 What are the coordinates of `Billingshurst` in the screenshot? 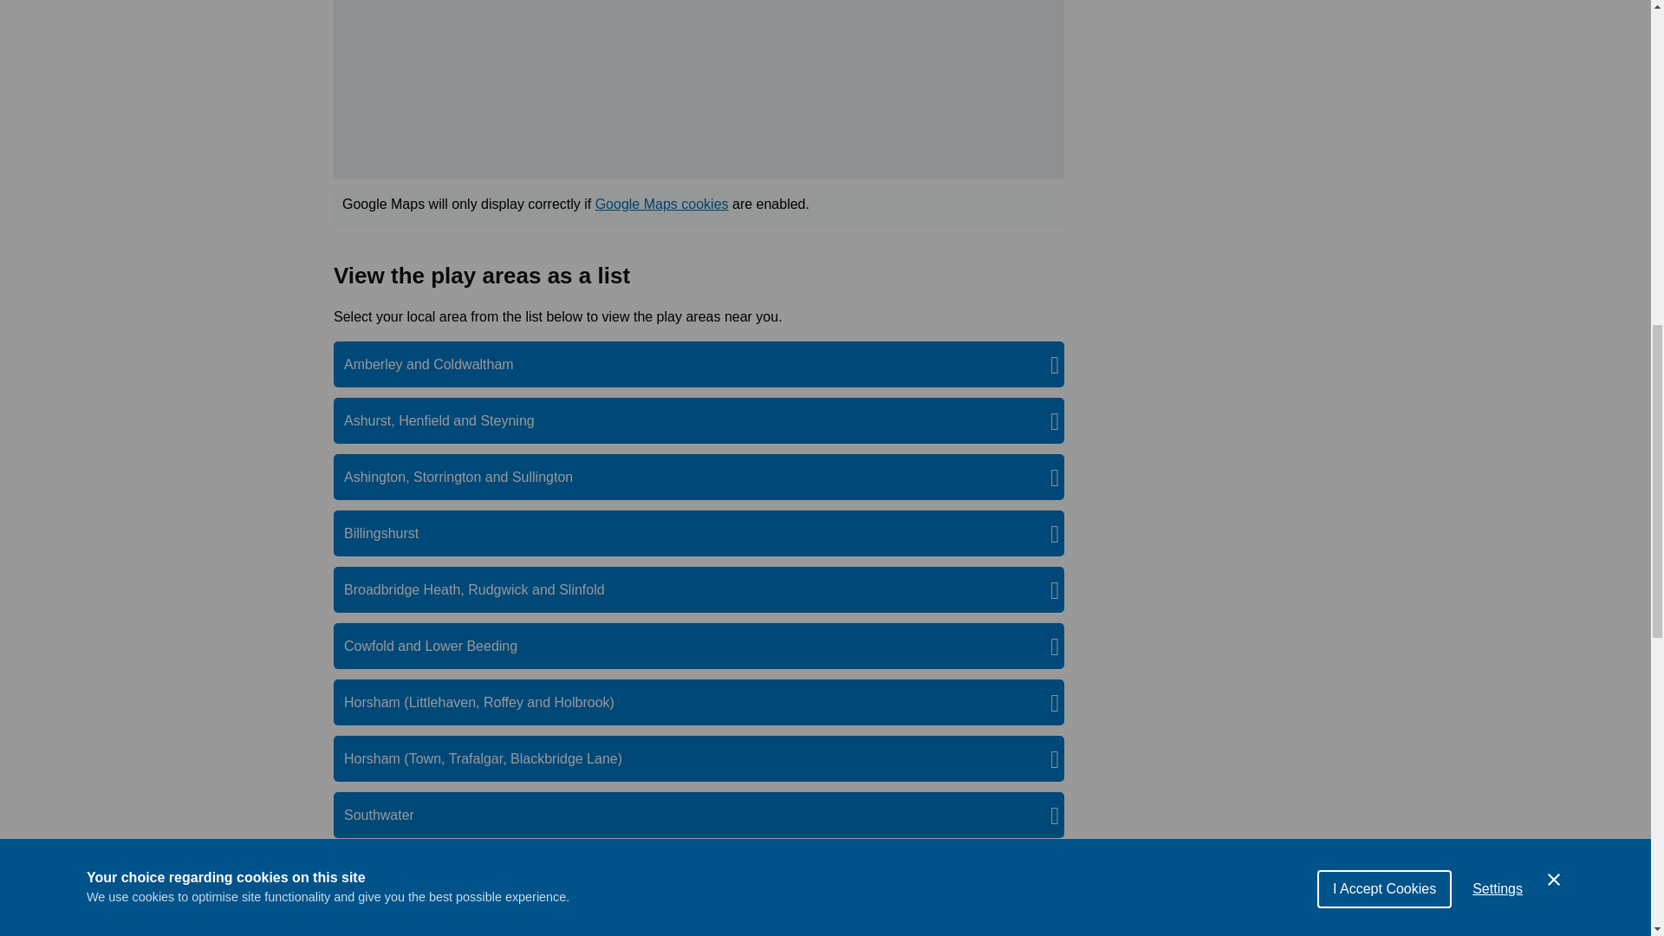 It's located at (392, 532).